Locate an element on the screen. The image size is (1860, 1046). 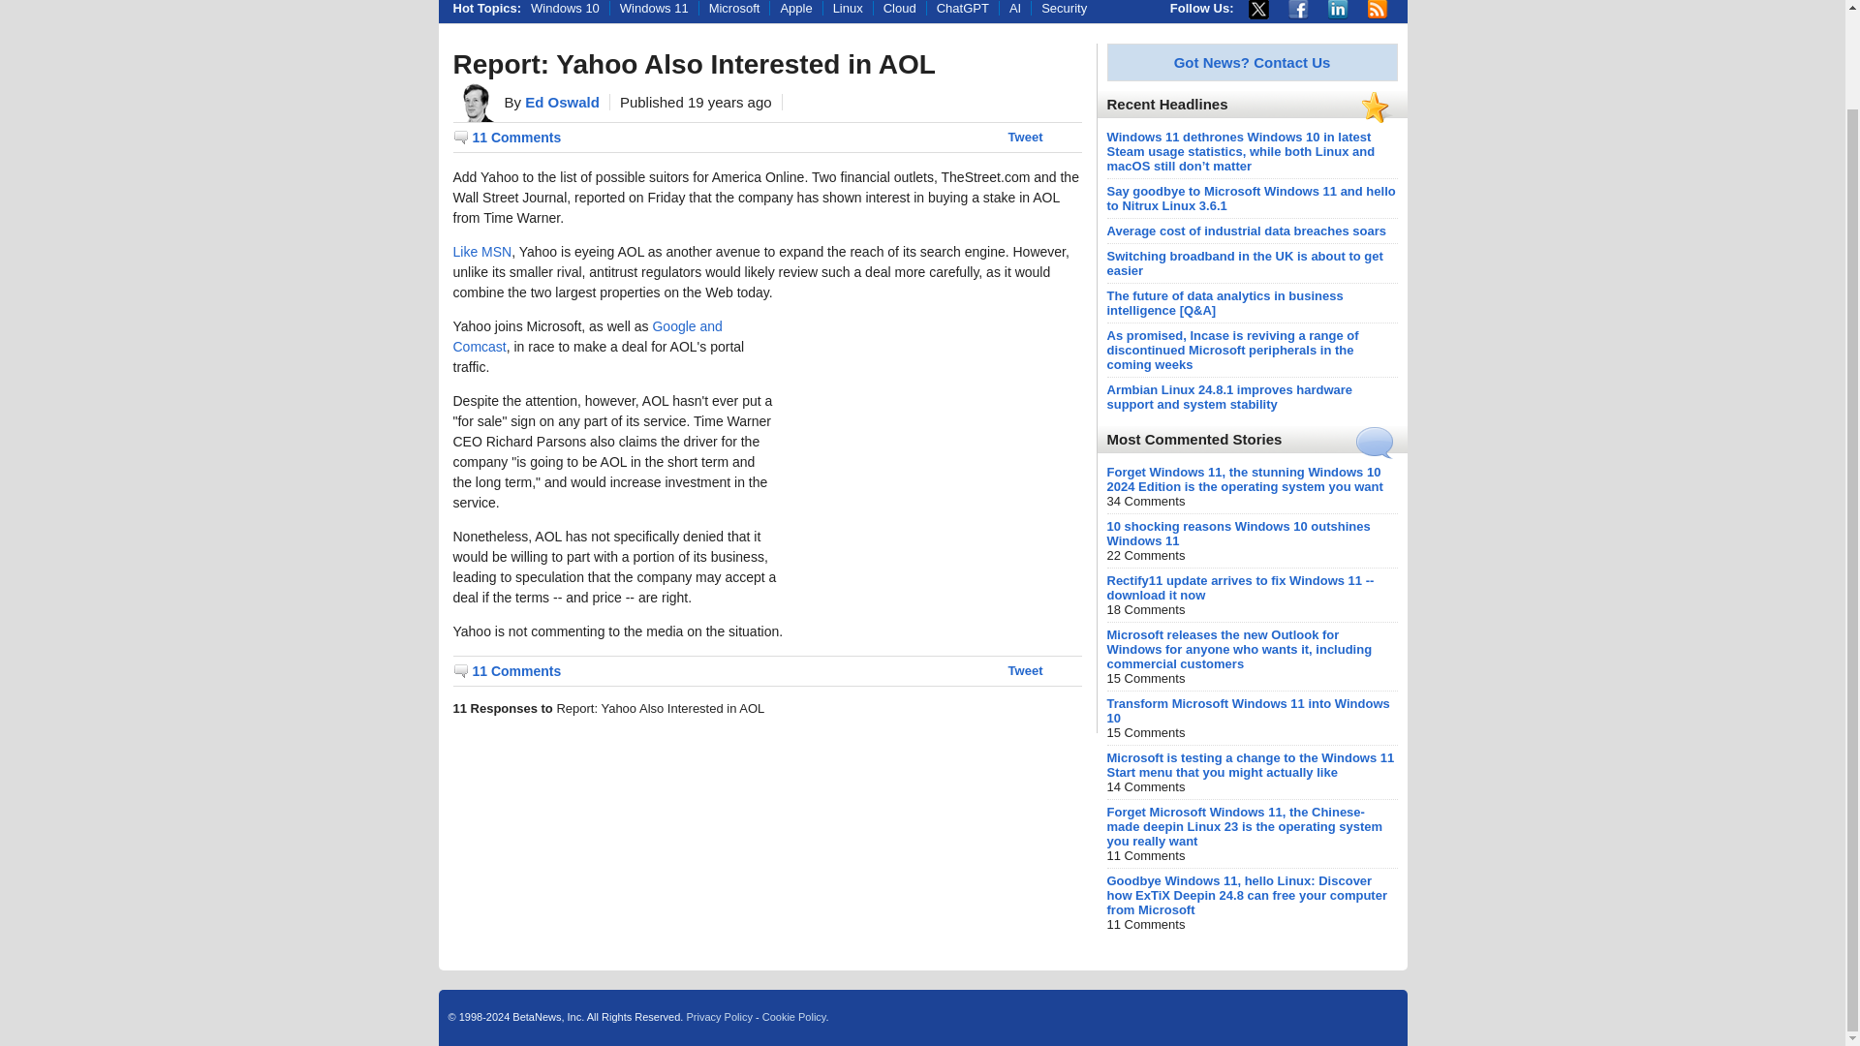
Transform Microsoft Windows 11 into Windows 10 is located at coordinates (1248, 711).